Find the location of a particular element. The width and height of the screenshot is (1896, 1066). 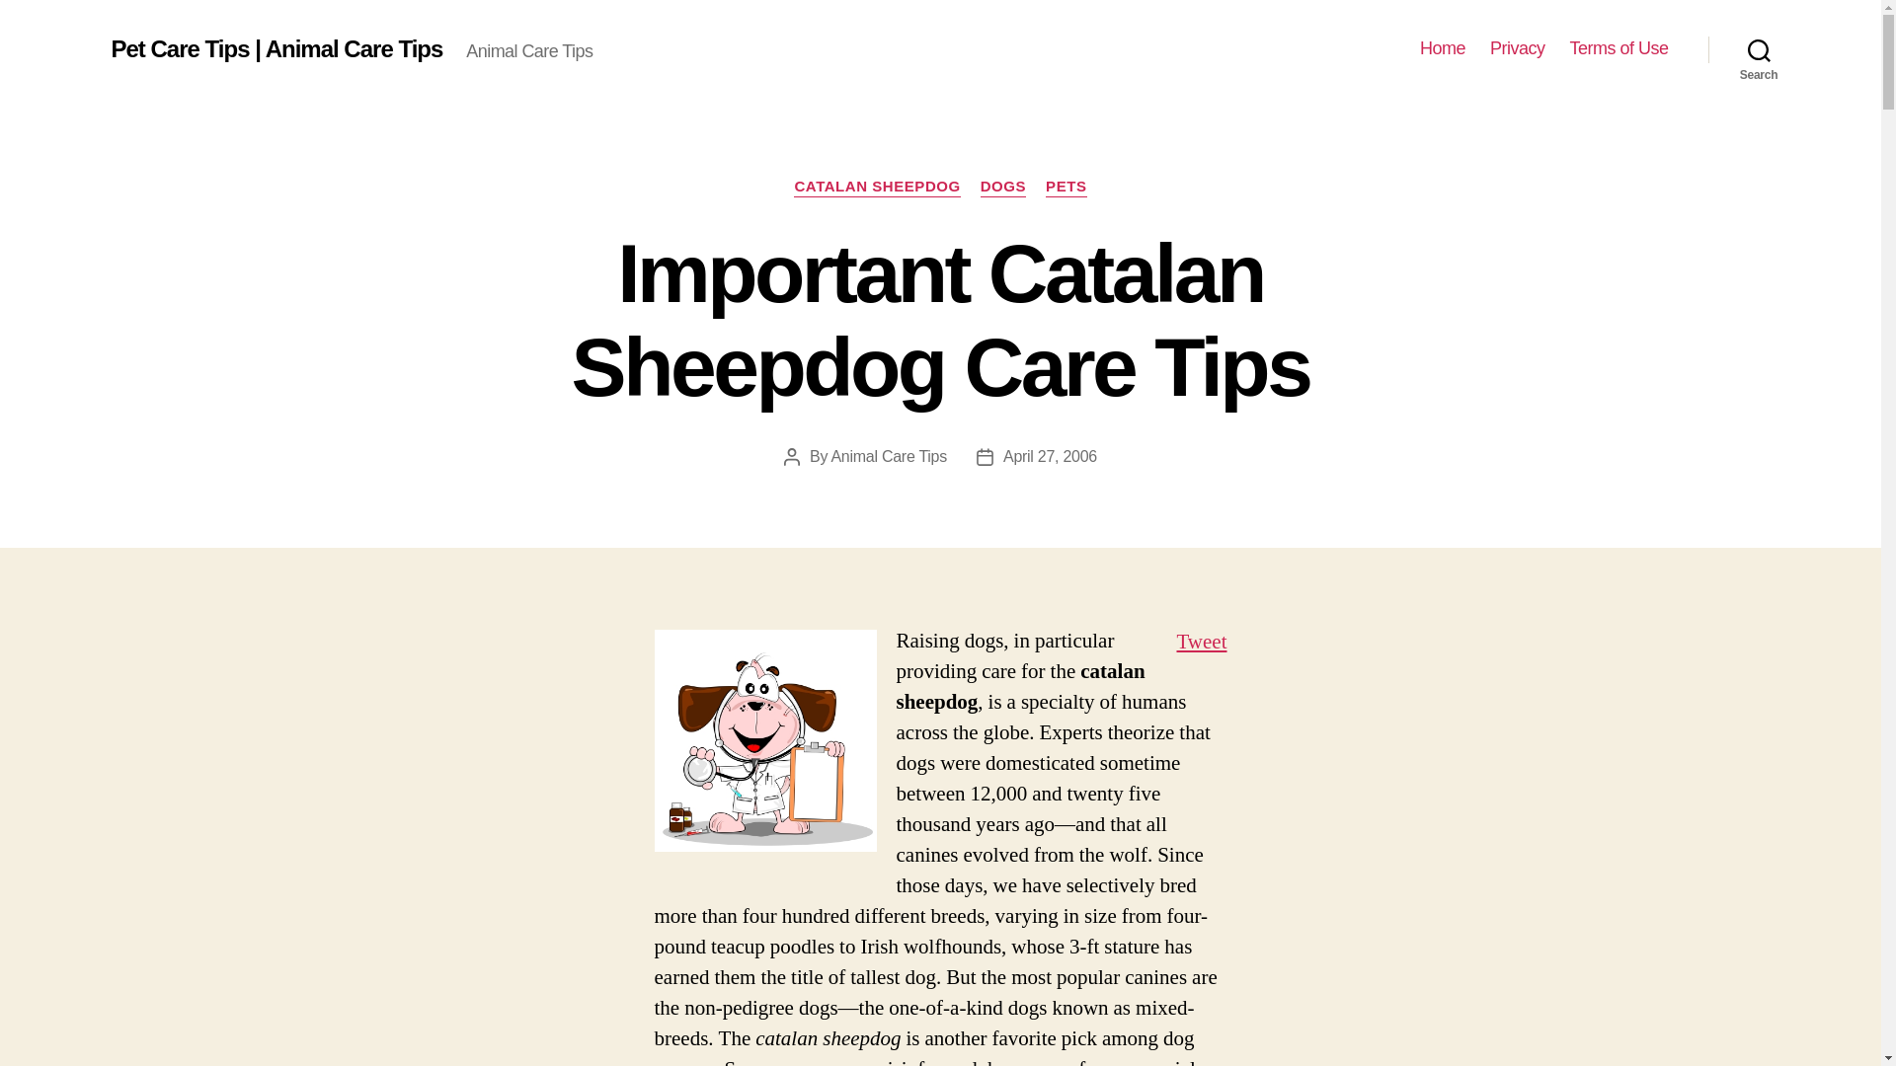

April 27, 2006 is located at coordinates (1050, 456).